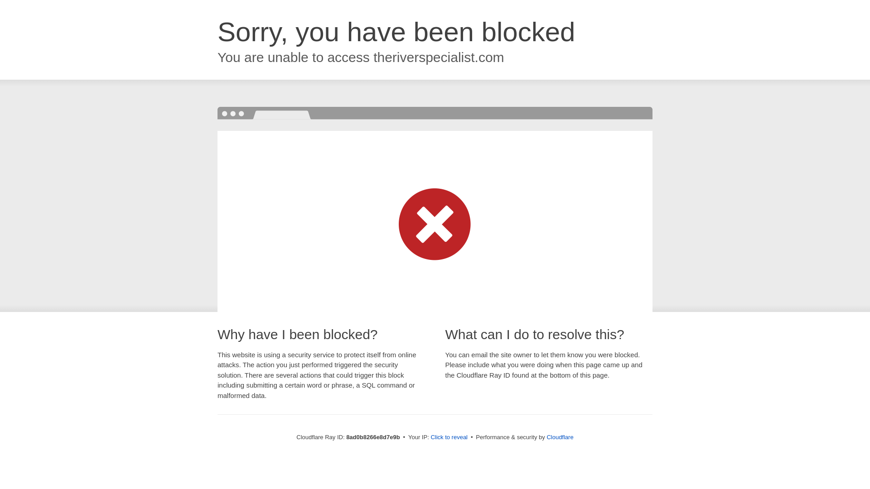  Describe the element at coordinates (560, 437) in the screenshot. I see `Cloudflare` at that location.